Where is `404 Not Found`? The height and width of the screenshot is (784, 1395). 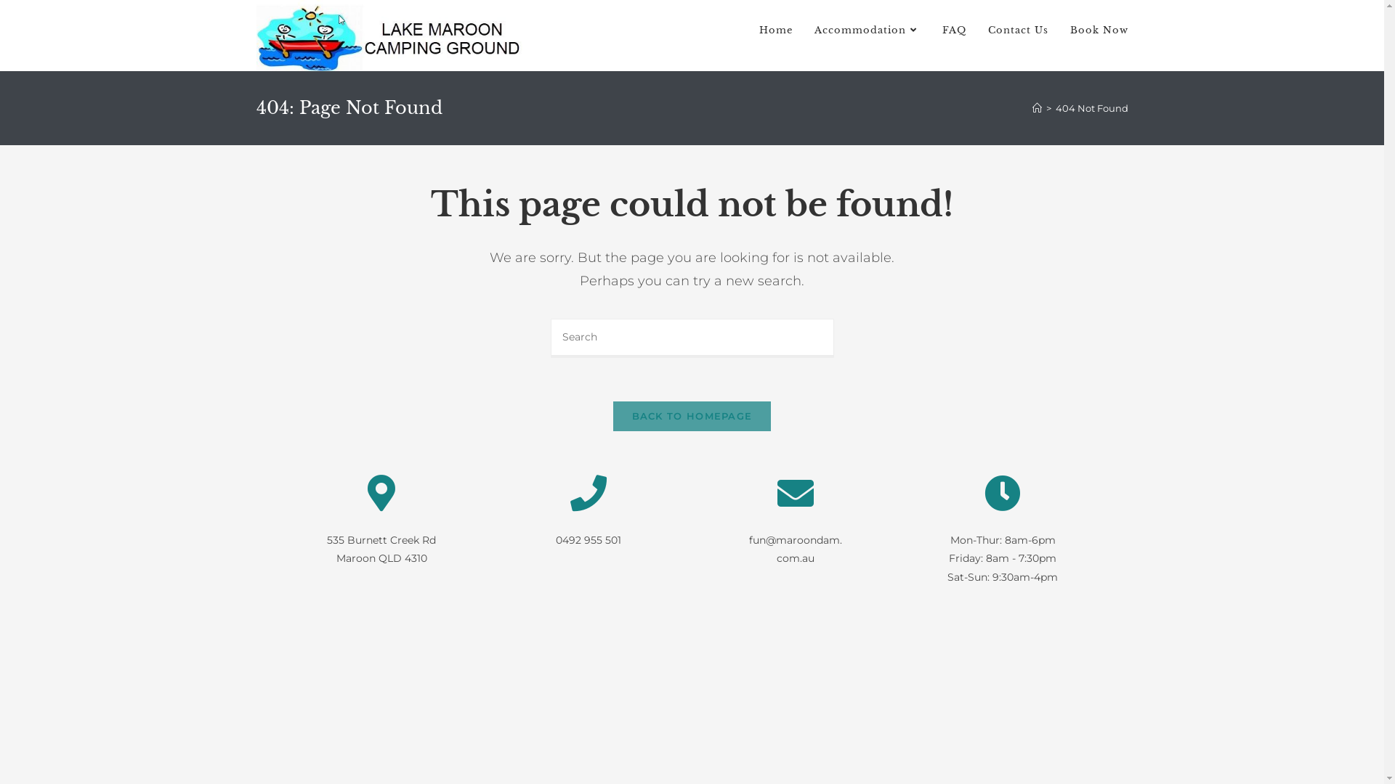
404 Not Found is located at coordinates (1091, 108).